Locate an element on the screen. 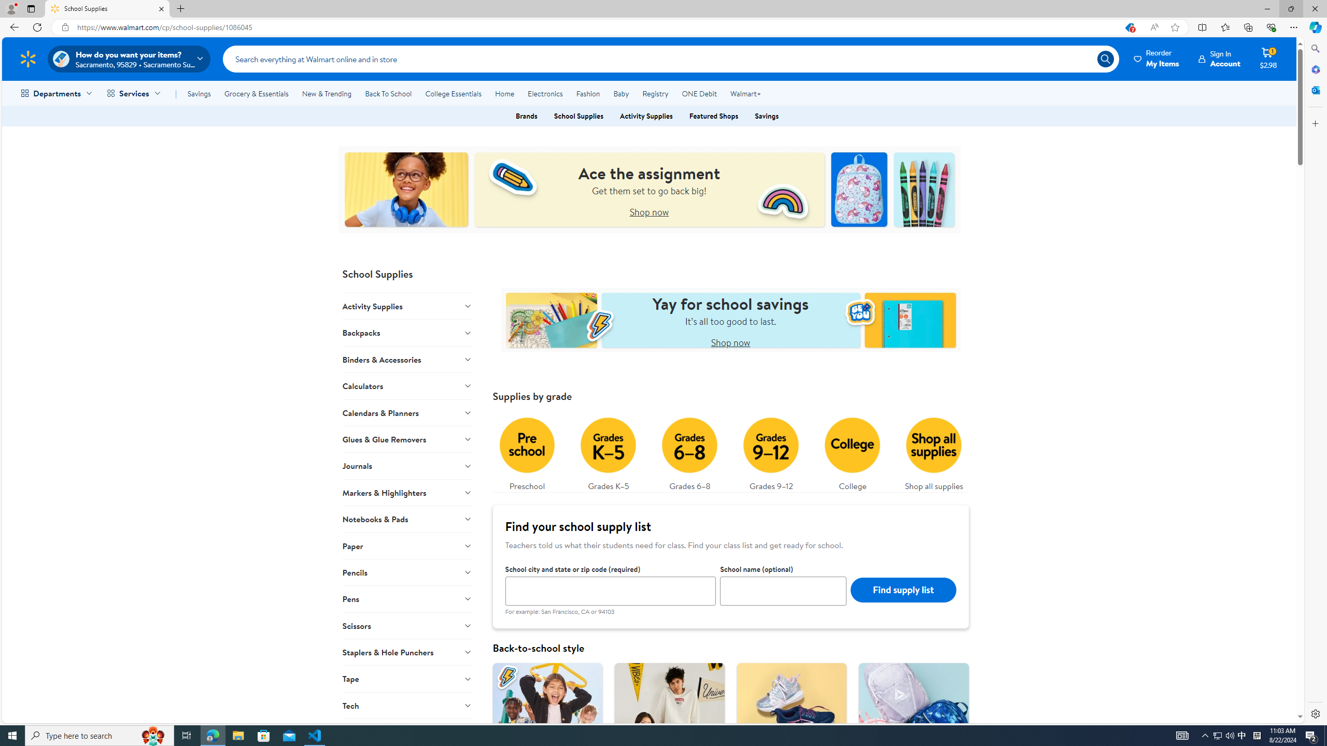  Backpacks is located at coordinates (407, 333).